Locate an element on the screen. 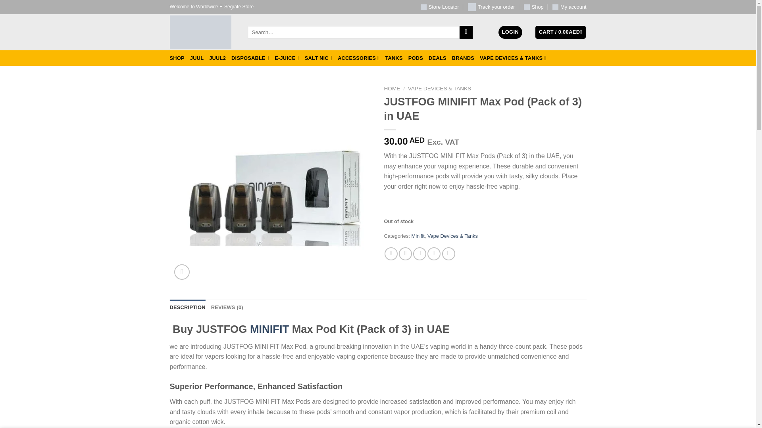  SHOP is located at coordinates (177, 58).